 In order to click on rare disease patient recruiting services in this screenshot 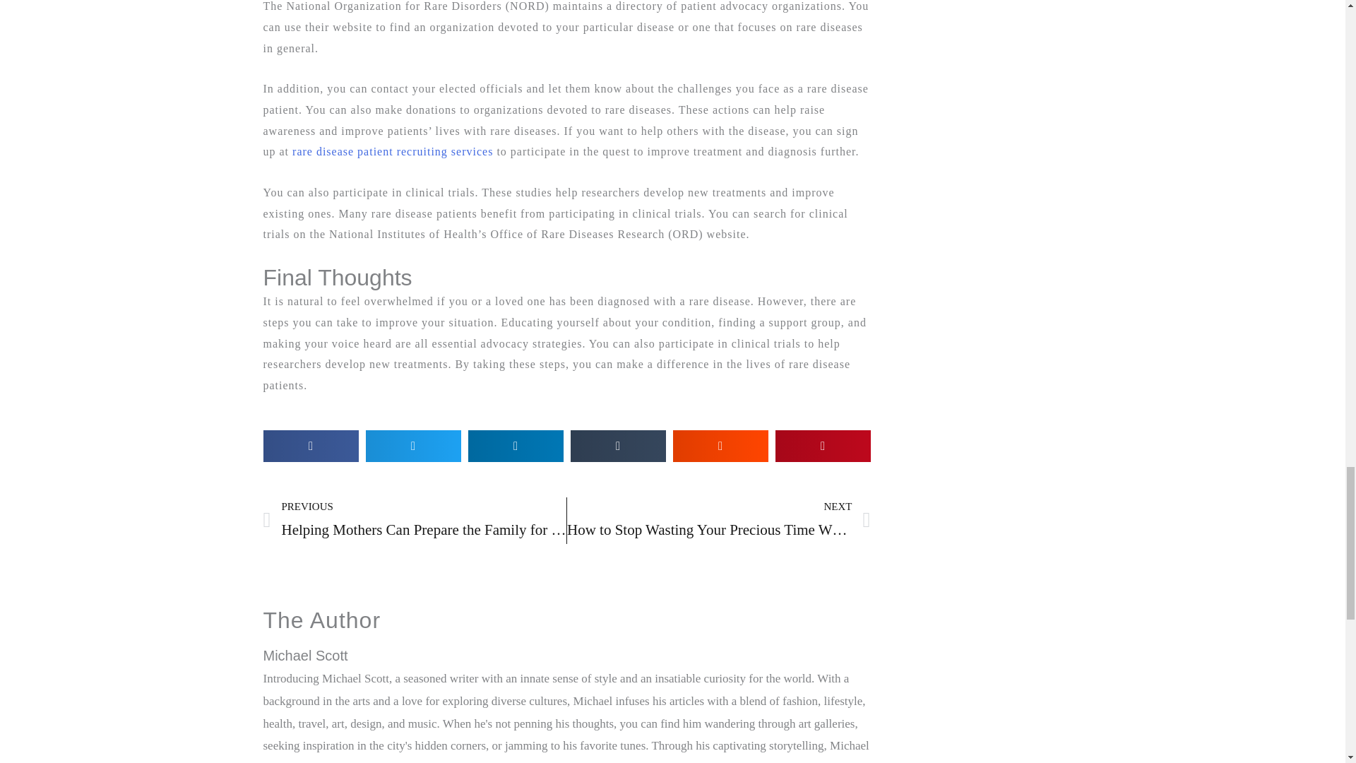, I will do `click(718, 521)`.